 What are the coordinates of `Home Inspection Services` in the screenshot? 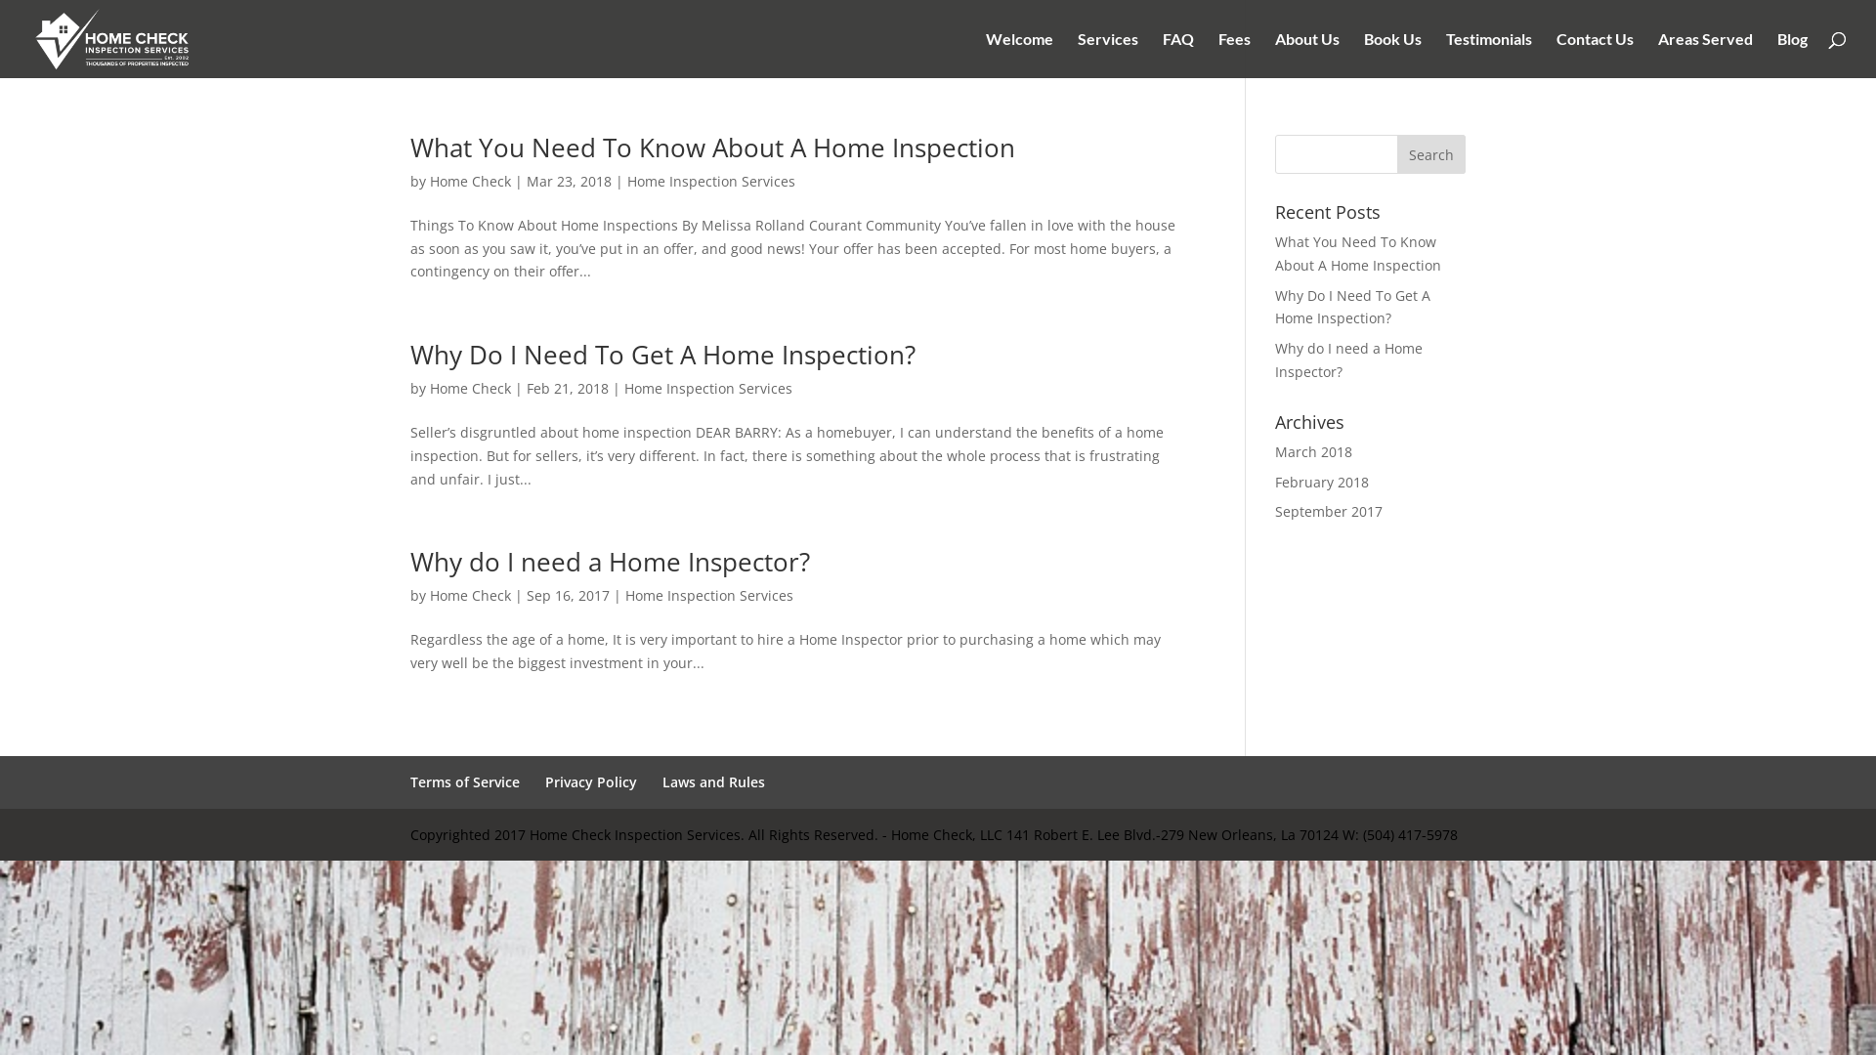 It's located at (709, 596).